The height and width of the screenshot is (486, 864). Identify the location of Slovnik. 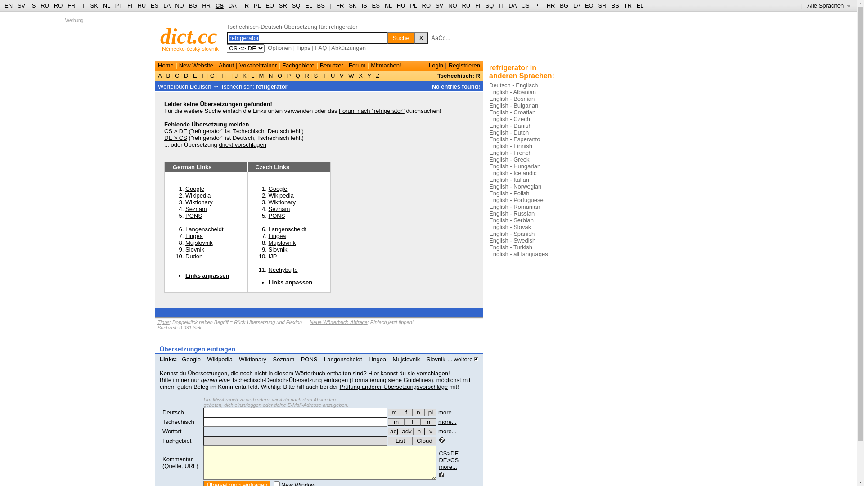
(195, 249).